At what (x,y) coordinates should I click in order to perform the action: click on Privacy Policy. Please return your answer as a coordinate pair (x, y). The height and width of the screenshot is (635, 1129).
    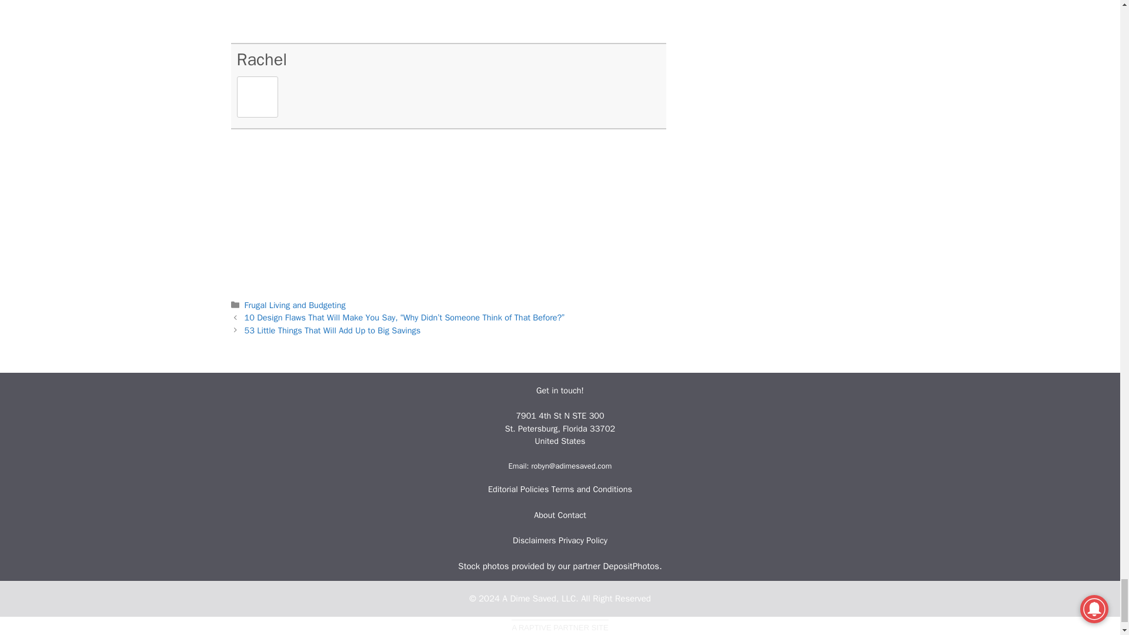
    Looking at the image, I should click on (583, 540).